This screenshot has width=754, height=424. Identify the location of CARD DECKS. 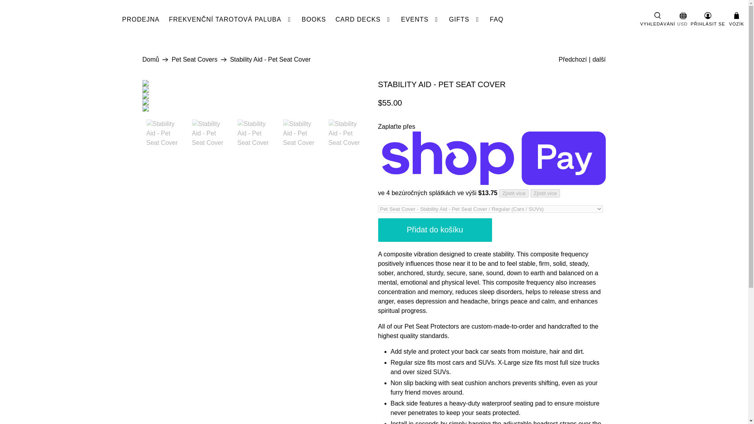
(364, 19).